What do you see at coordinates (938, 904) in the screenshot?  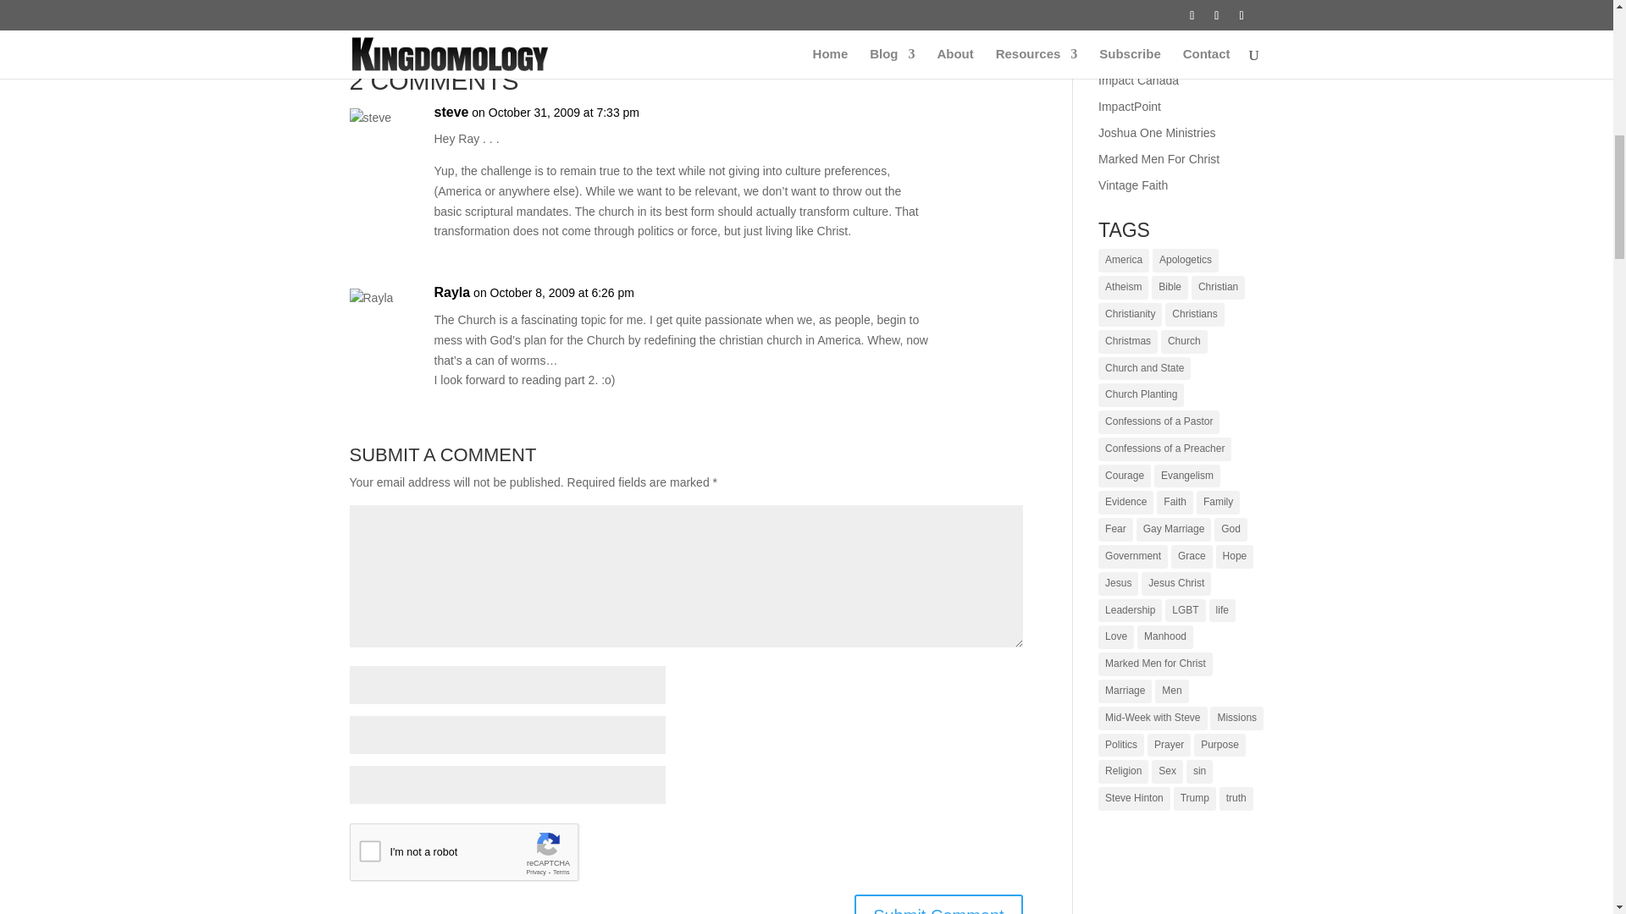 I see `Submit Comment` at bounding box center [938, 904].